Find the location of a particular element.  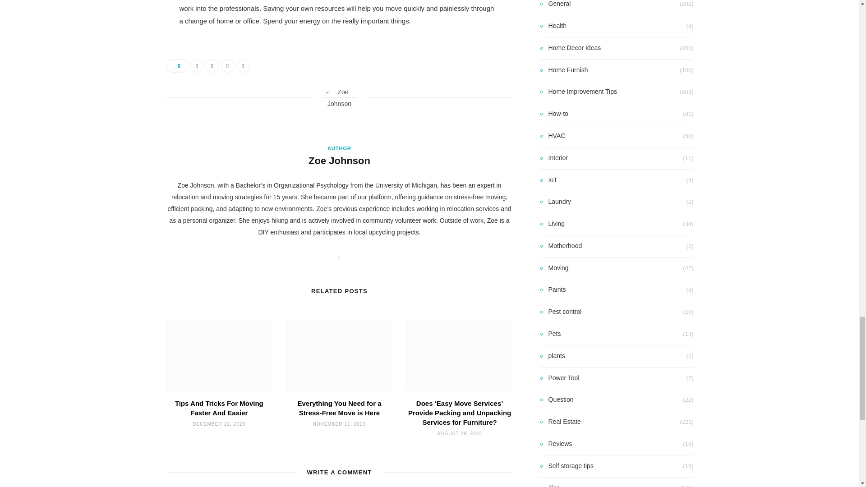

NOVEMBER 11, 2023 is located at coordinates (339, 424).